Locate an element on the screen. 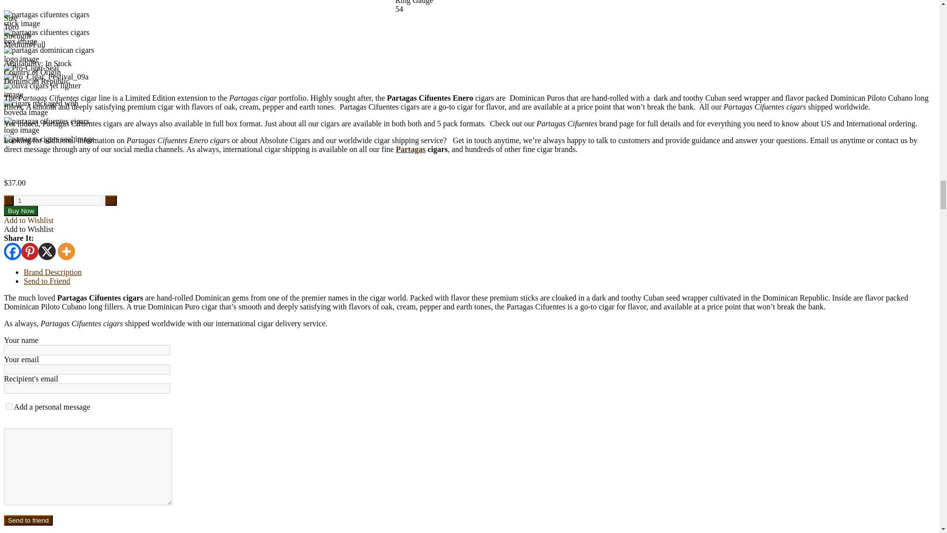 This screenshot has height=533, width=947. Pro-Cigar-Seal is located at coordinates (31, 68).